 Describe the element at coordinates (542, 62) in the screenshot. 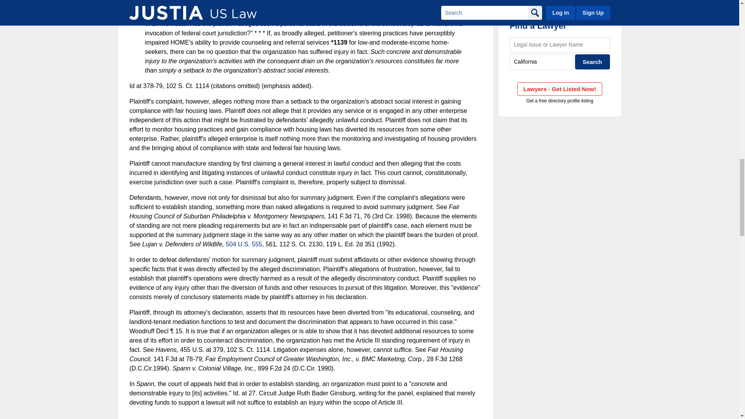

I see `California` at that location.